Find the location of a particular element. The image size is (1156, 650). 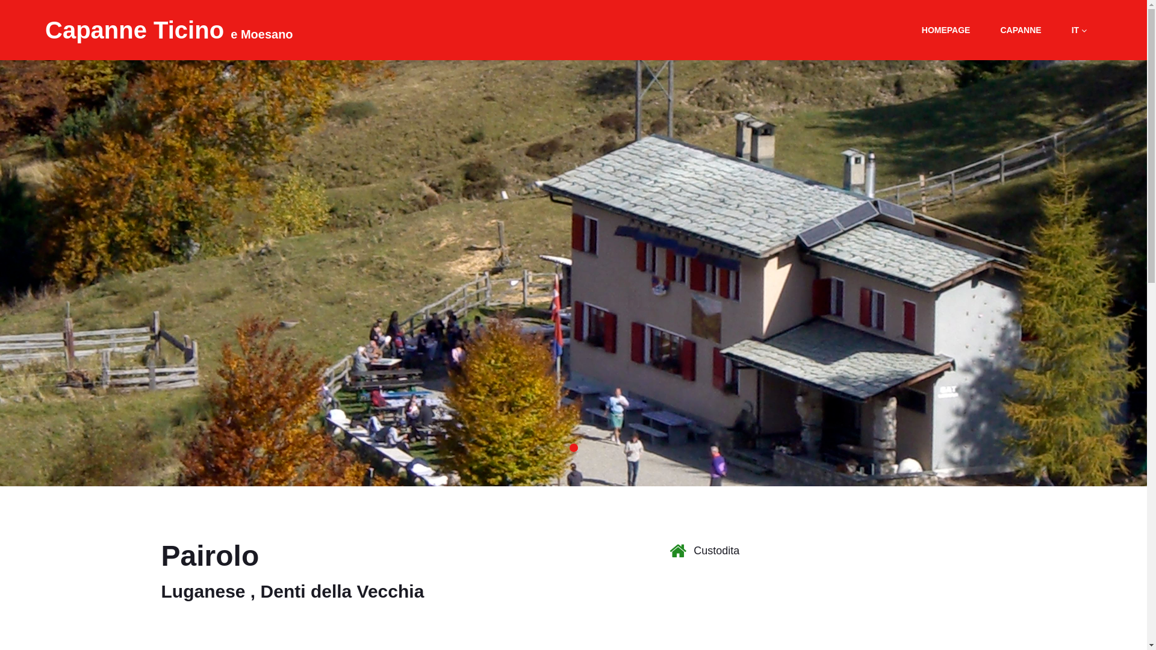

Capanne Ticino e Moesano is located at coordinates (169, 32).